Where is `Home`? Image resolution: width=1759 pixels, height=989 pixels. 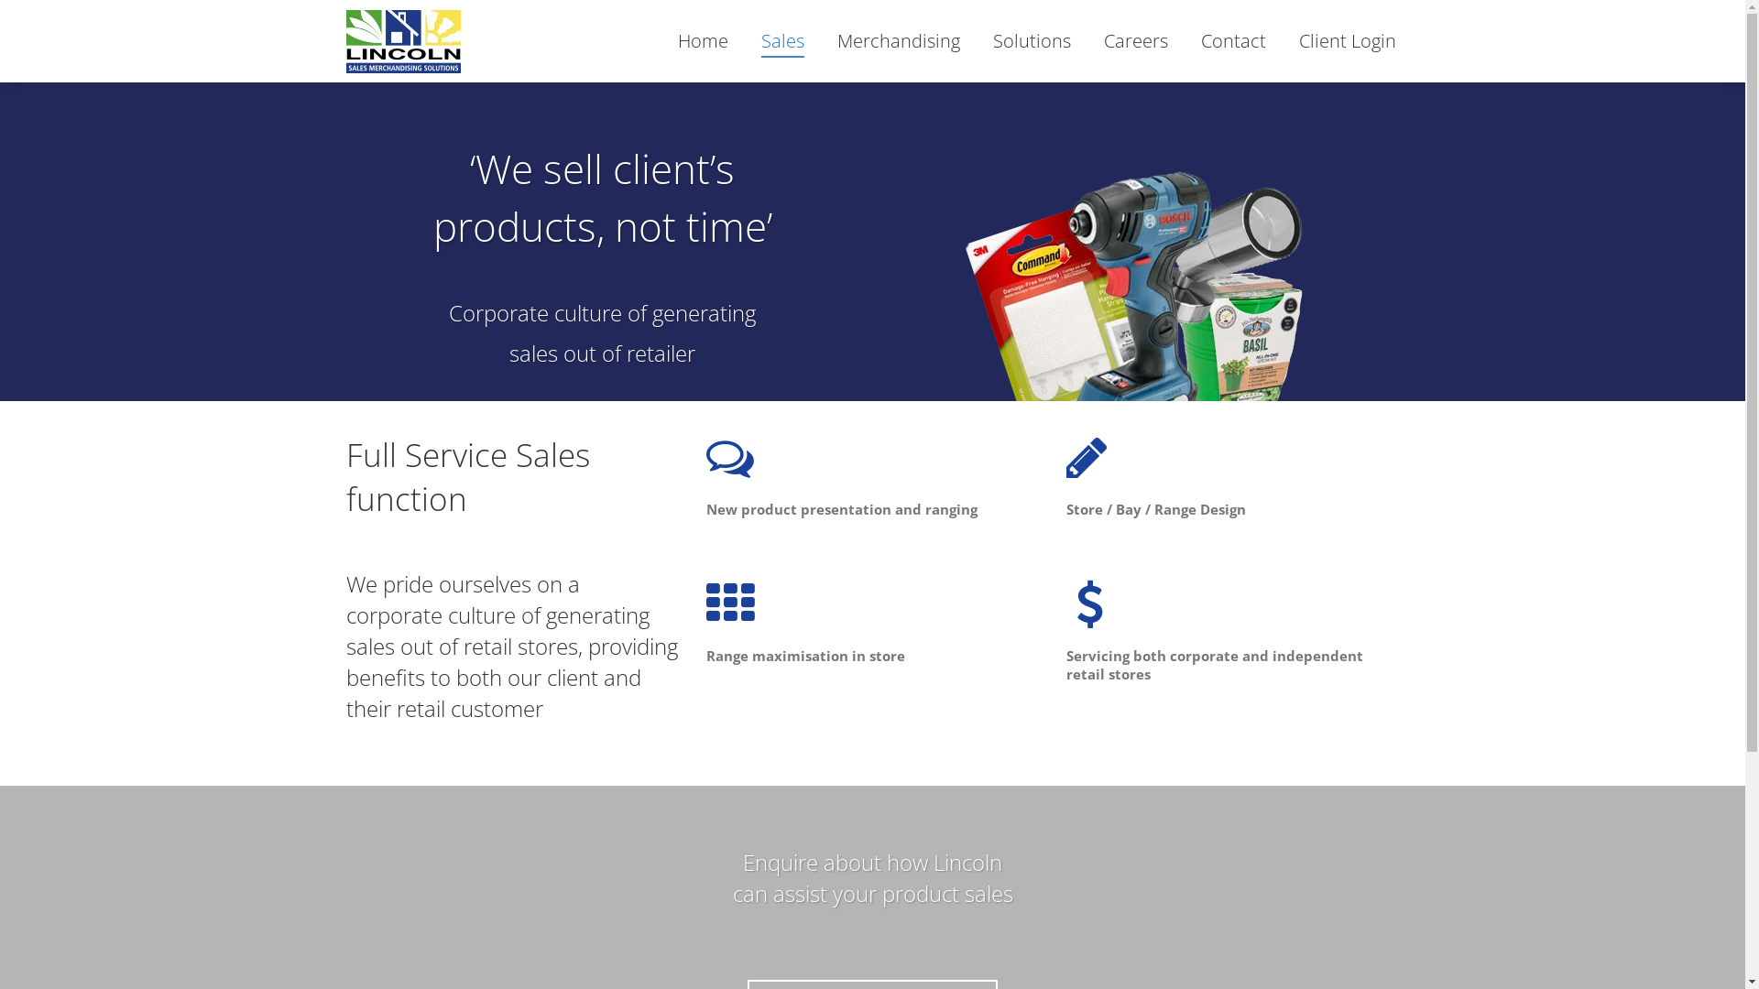 Home is located at coordinates (704, 41).